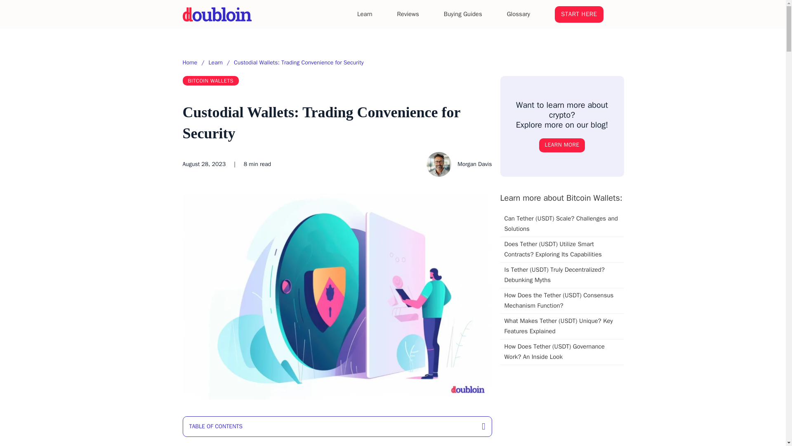 The height and width of the screenshot is (446, 792). I want to click on Home, so click(190, 63).